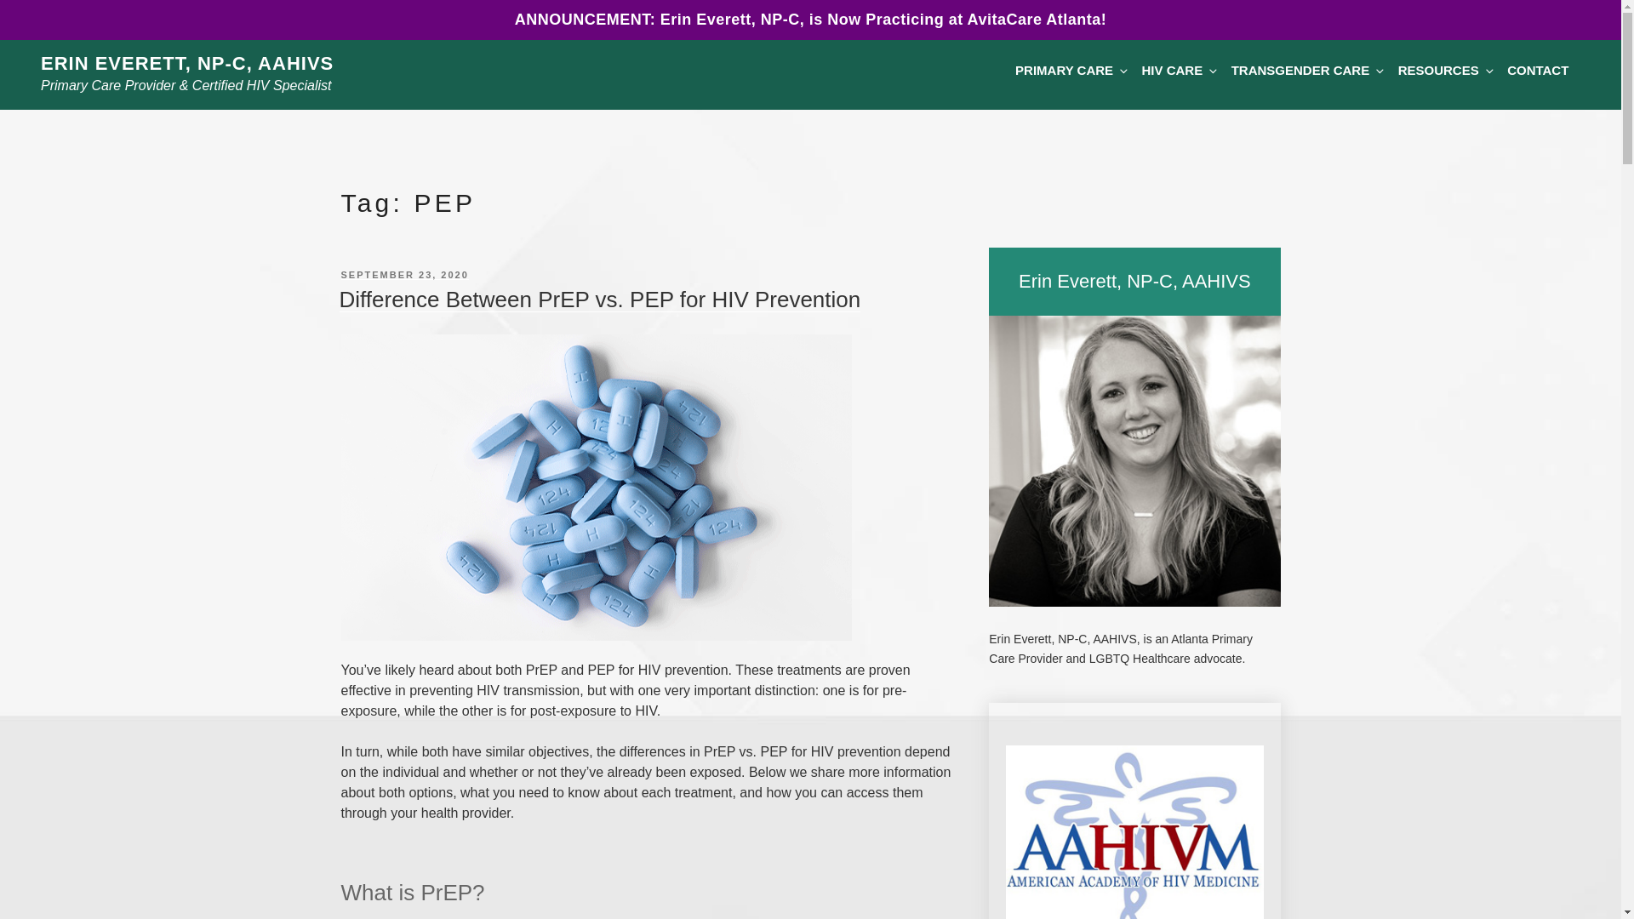 This screenshot has height=919, width=1634. Describe the element at coordinates (599, 300) in the screenshot. I see `Difference Between PrEP vs. PEP for HIV Prevention` at that location.